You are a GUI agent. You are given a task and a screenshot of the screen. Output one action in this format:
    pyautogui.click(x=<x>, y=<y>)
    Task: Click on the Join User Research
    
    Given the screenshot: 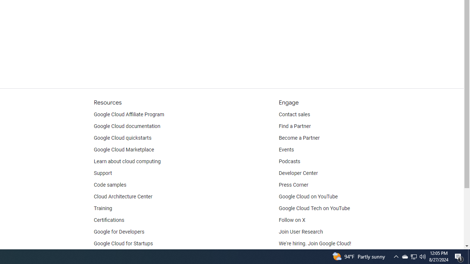 What is the action you would take?
    pyautogui.click(x=301, y=232)
    